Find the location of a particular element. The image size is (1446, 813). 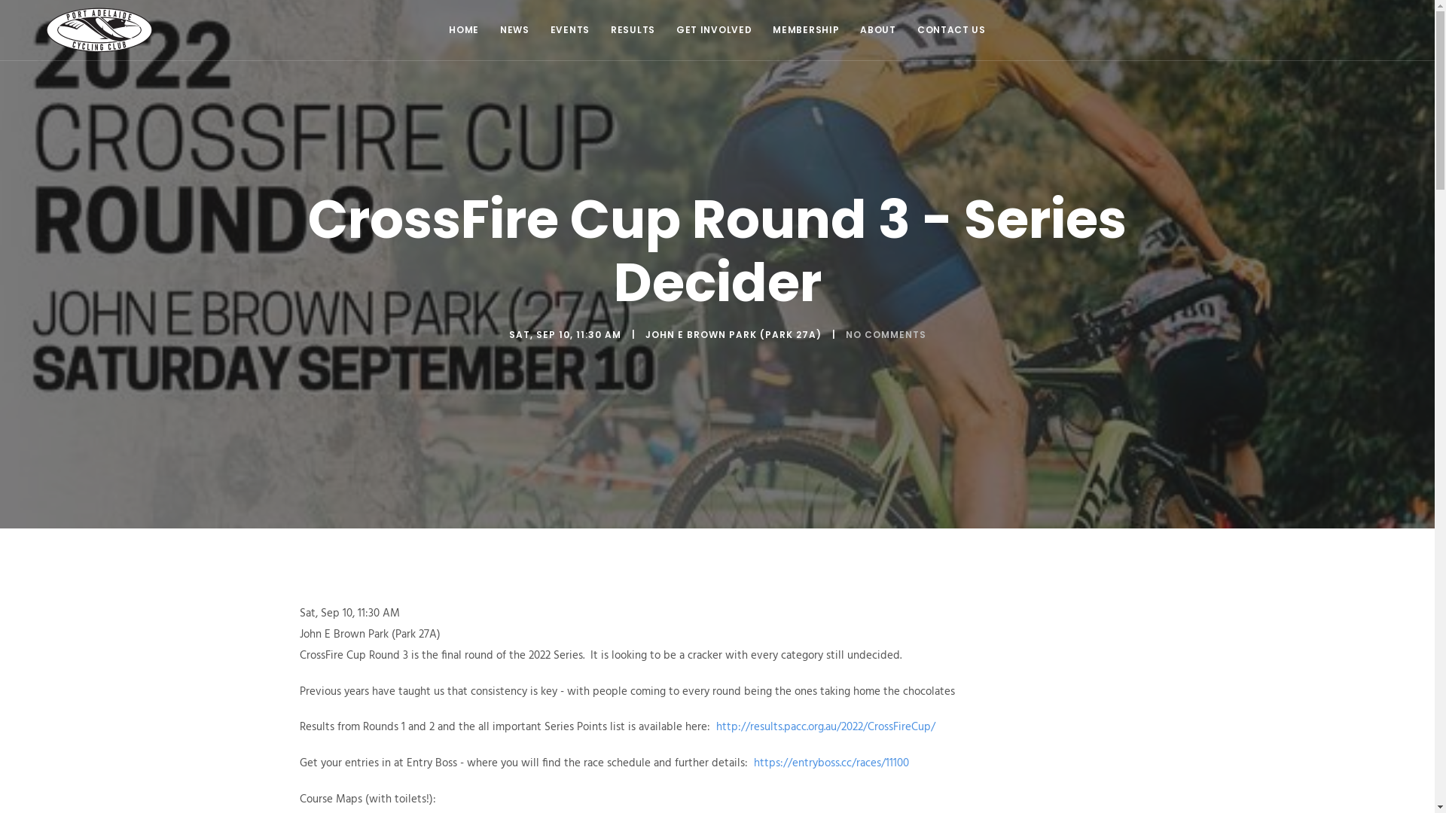

https://entryboss.cc/races/11100 is located at coordinates (831, 763).